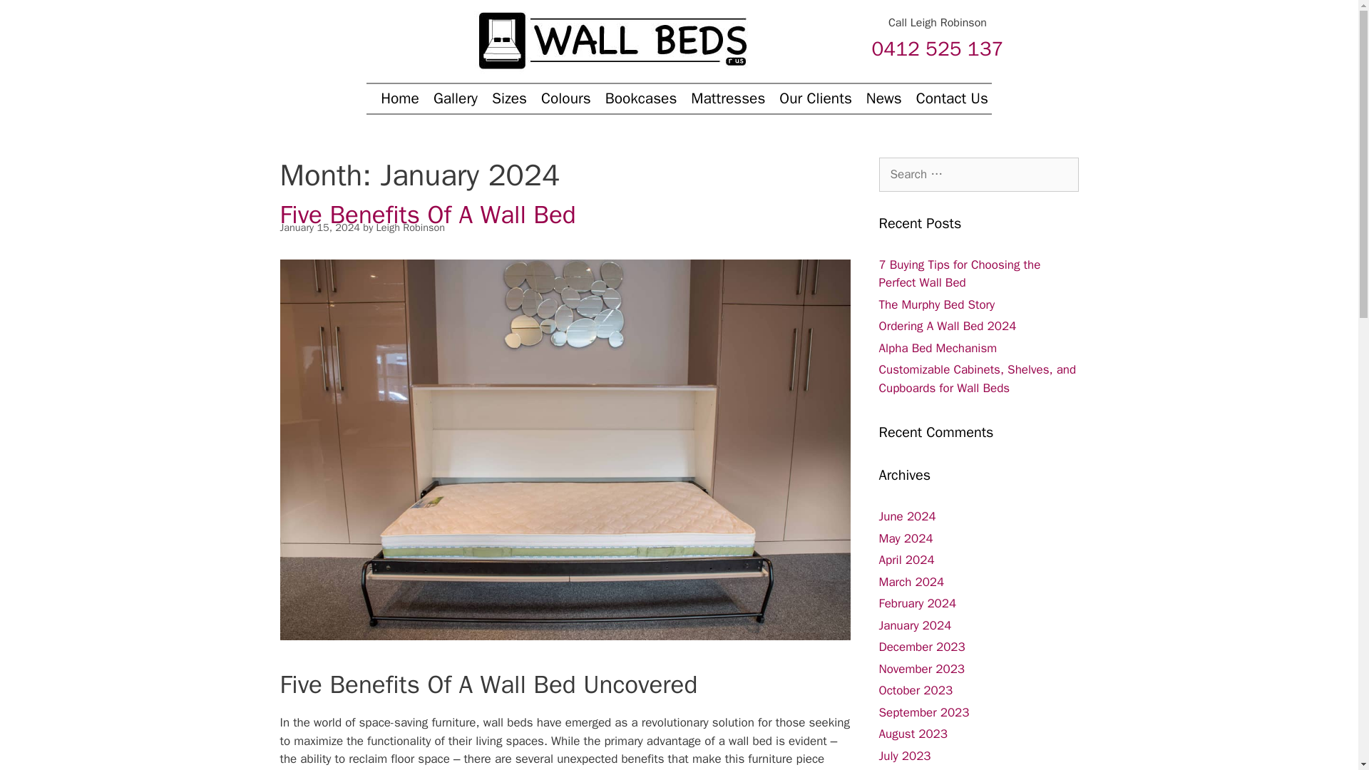 Image resolution: width=1369 pixels, height=770 pixels. What do you see at coordinates (937, 348) in the screenshot?
I see `Alpha Bed Mechanism` at bounding box center [937, 348].